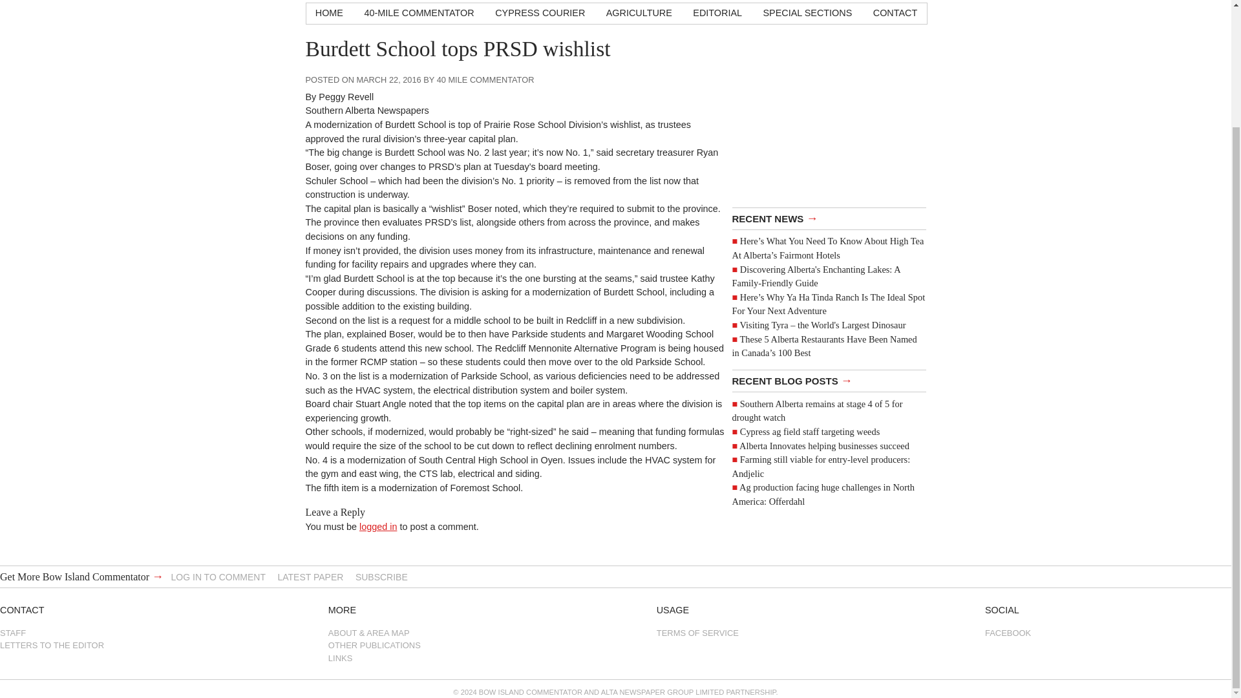 The image size is (1241, 698). Describe the element at coordinates (717, 13) in the screenshot. I see `EDITORIAL` at that location.